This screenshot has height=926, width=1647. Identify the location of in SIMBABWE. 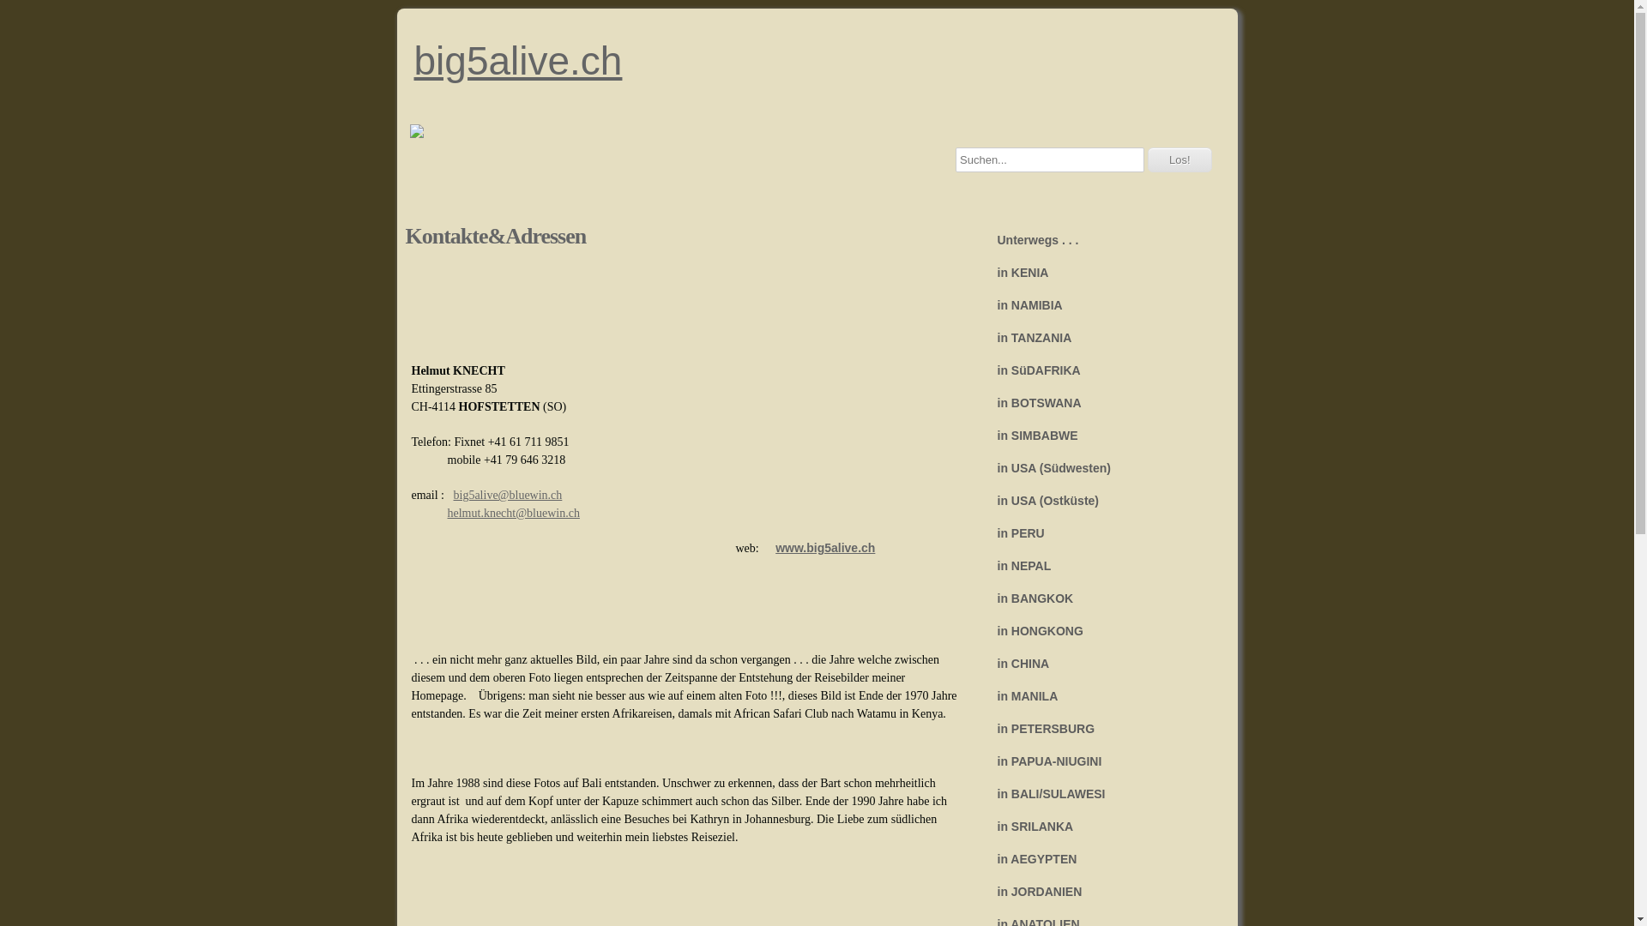
(1100, 436).